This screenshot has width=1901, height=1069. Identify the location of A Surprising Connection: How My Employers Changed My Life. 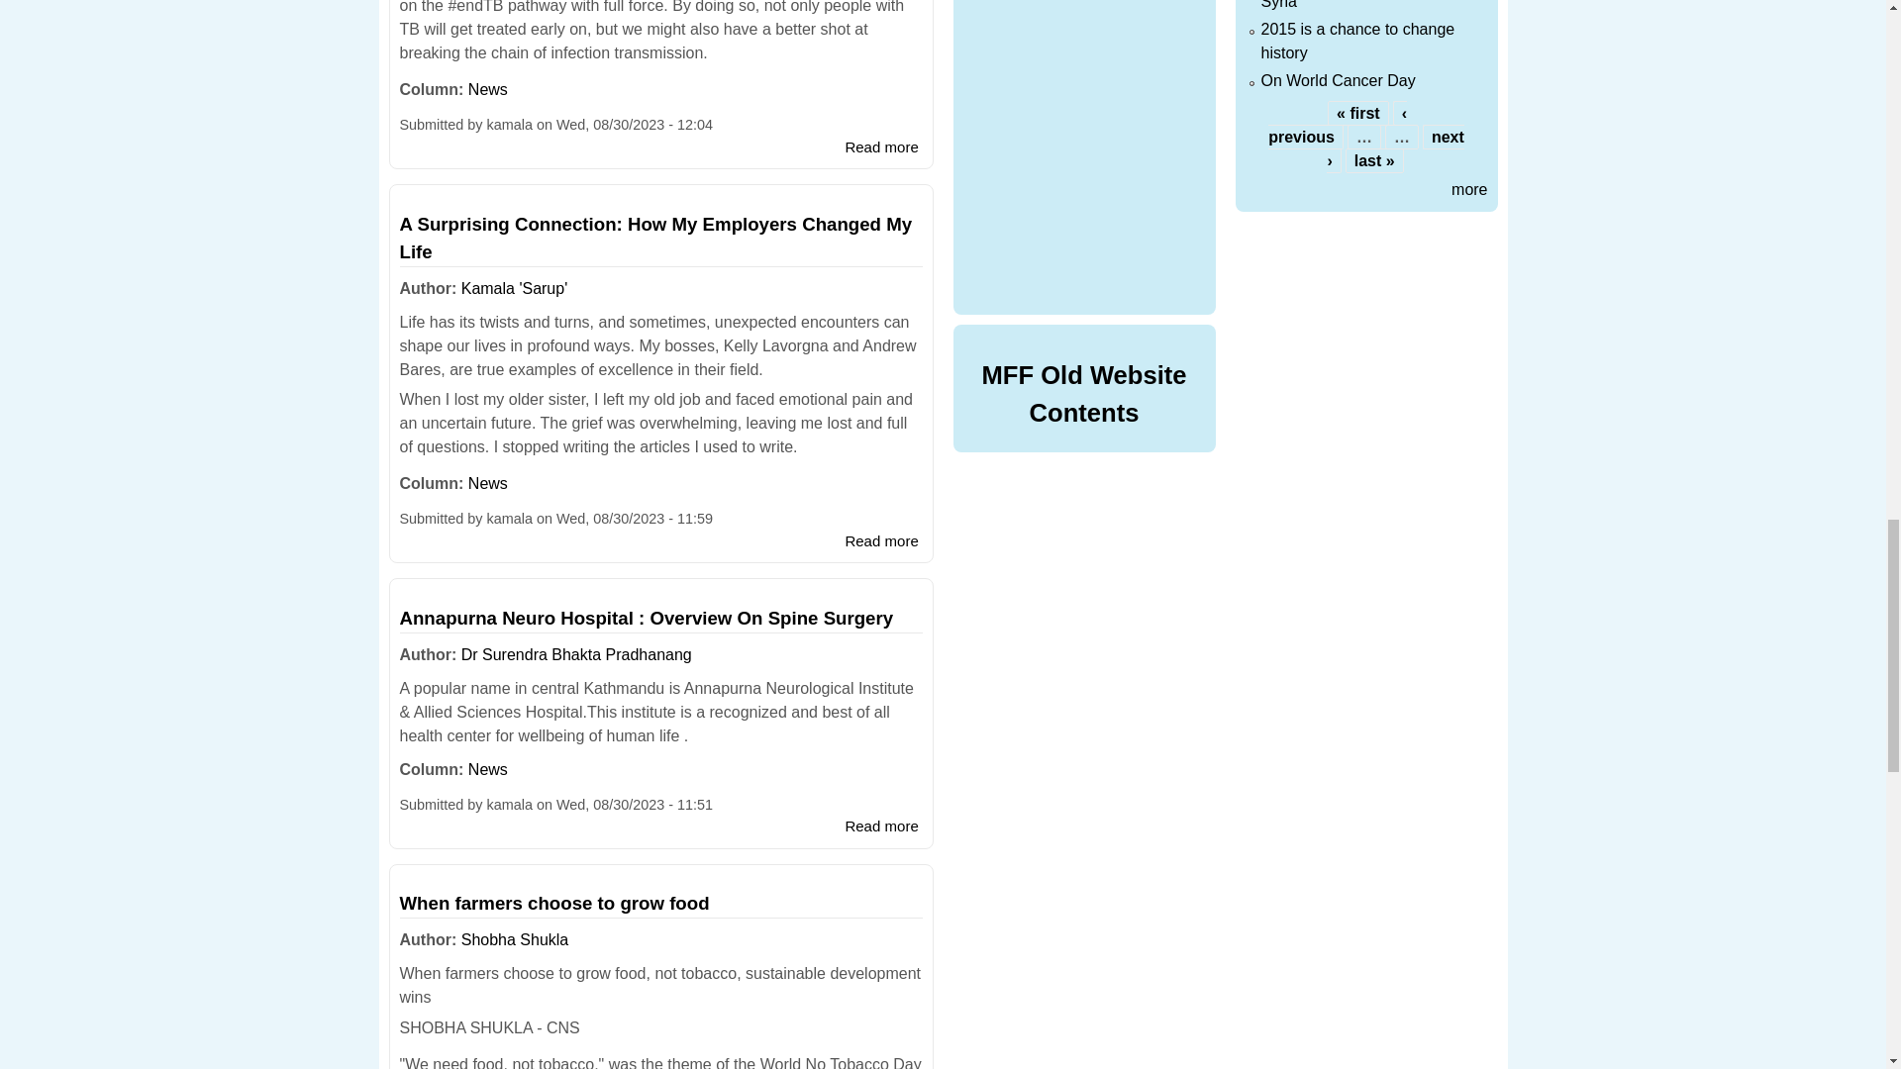
(881, 540).